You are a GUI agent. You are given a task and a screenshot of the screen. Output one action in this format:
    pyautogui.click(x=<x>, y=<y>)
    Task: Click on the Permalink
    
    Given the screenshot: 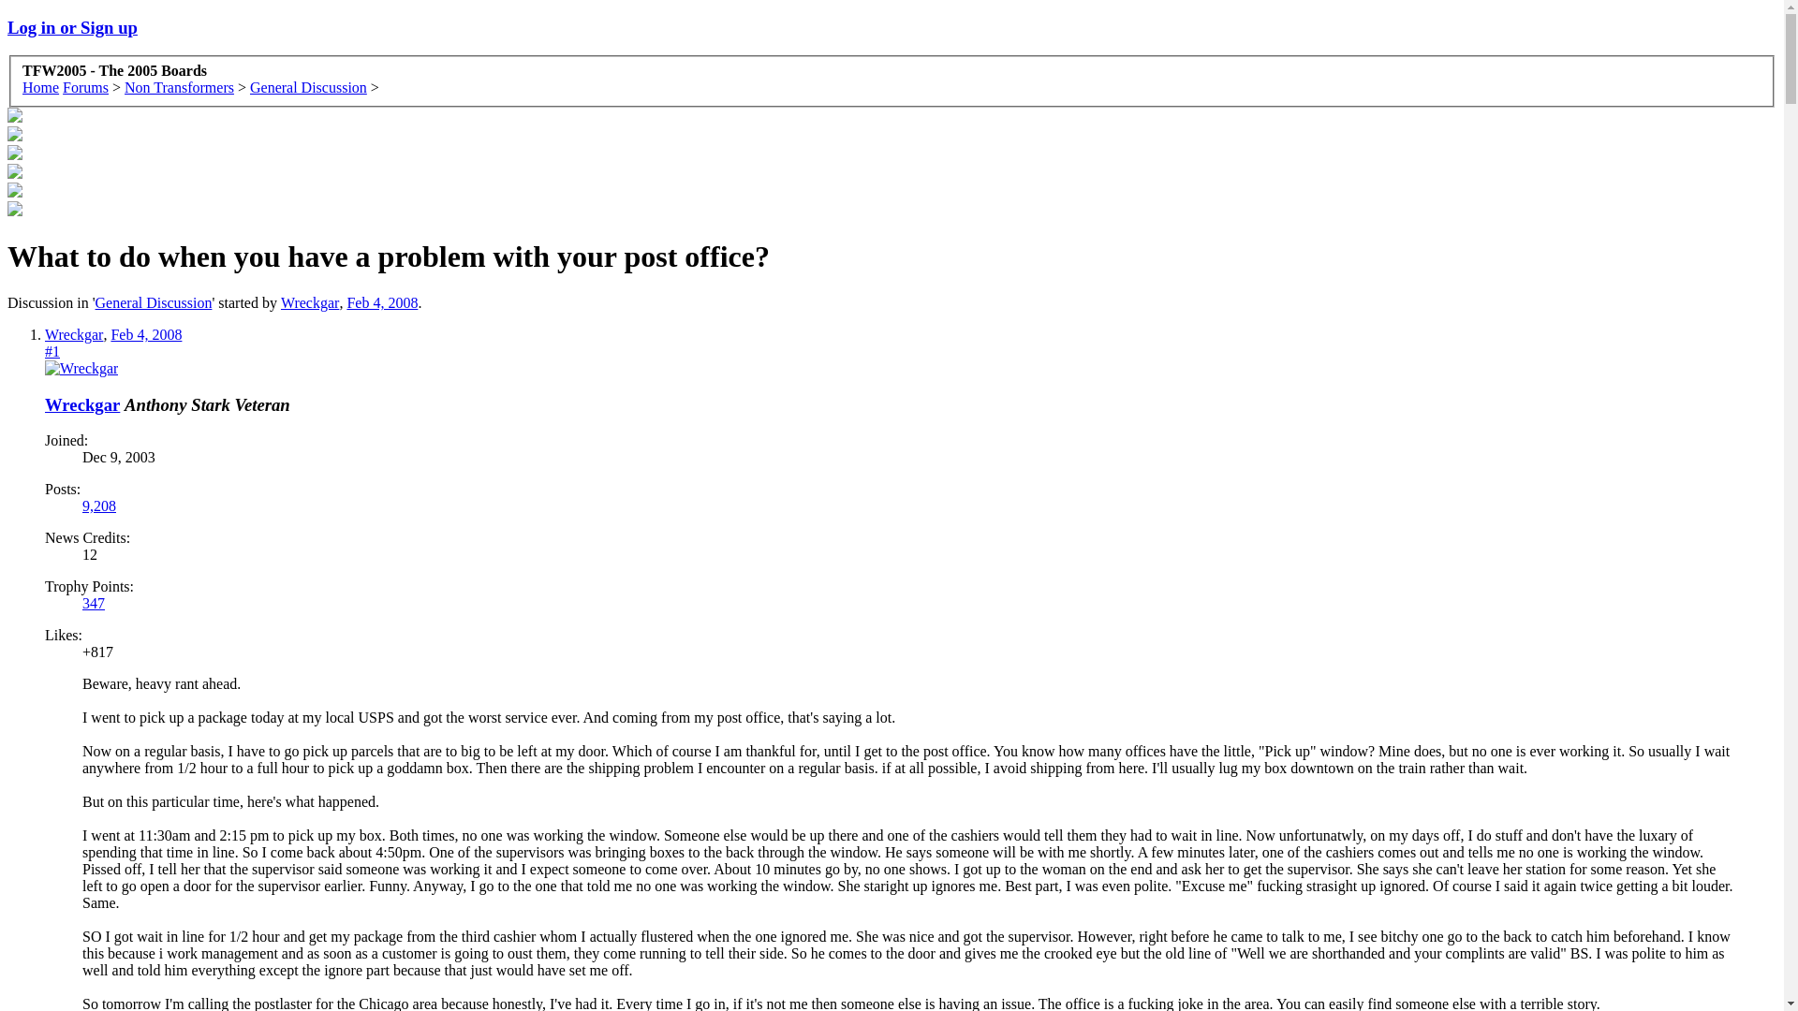 What is the action you would take?
    pyautogui.click(x=145, y=334)
    